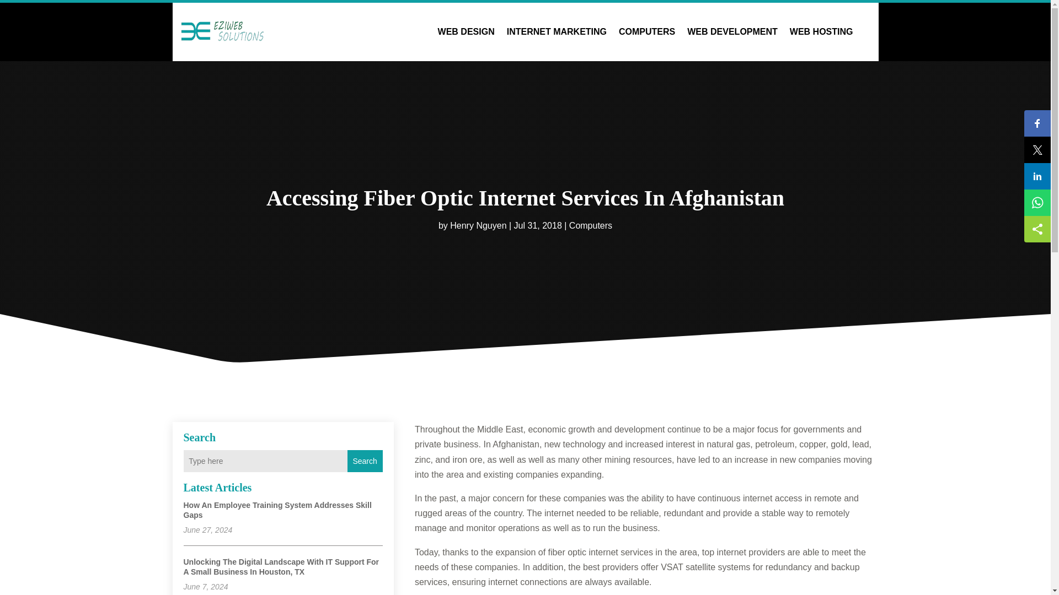 The height and width of the screenshot is (595, 1059). Describe the element at coordinates (365, 461) in the screenshot. I see `Search` at that location.